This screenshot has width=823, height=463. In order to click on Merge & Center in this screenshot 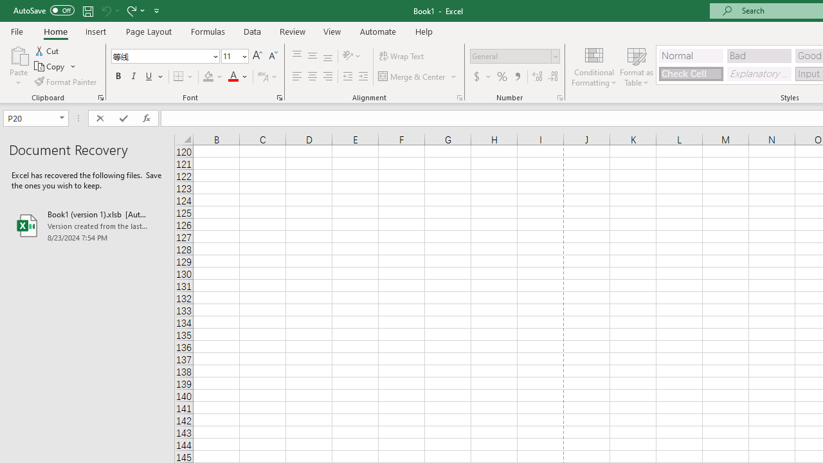, I will do `click(412, 77)`.